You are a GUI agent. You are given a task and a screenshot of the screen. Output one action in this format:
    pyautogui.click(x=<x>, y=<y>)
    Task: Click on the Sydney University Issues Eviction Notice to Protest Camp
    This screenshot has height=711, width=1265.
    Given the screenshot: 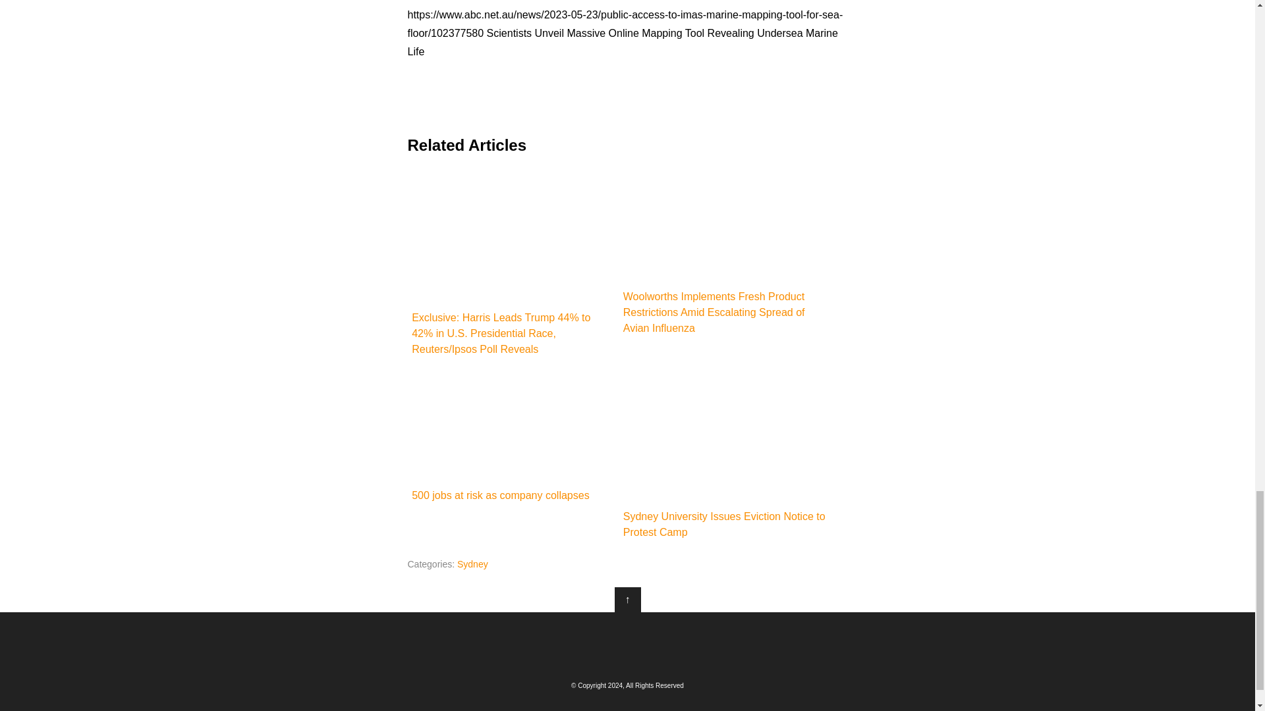 What is the action you would take?
    pyautogui.click(x=725, y=436)
    